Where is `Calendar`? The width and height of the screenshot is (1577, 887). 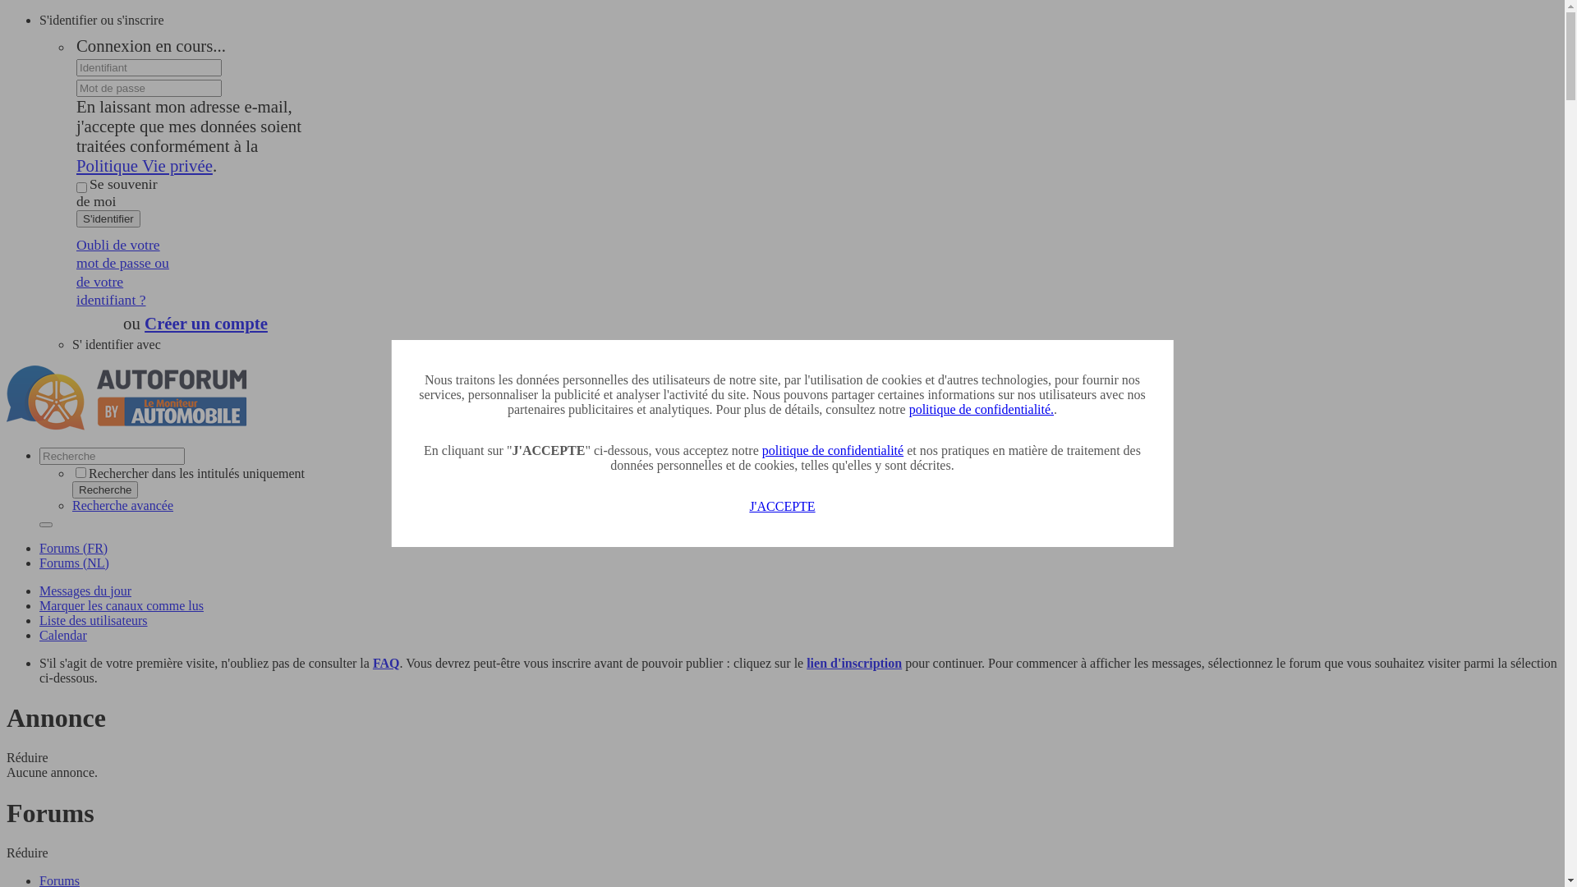
Calendar is located at coordinates (63, 636).